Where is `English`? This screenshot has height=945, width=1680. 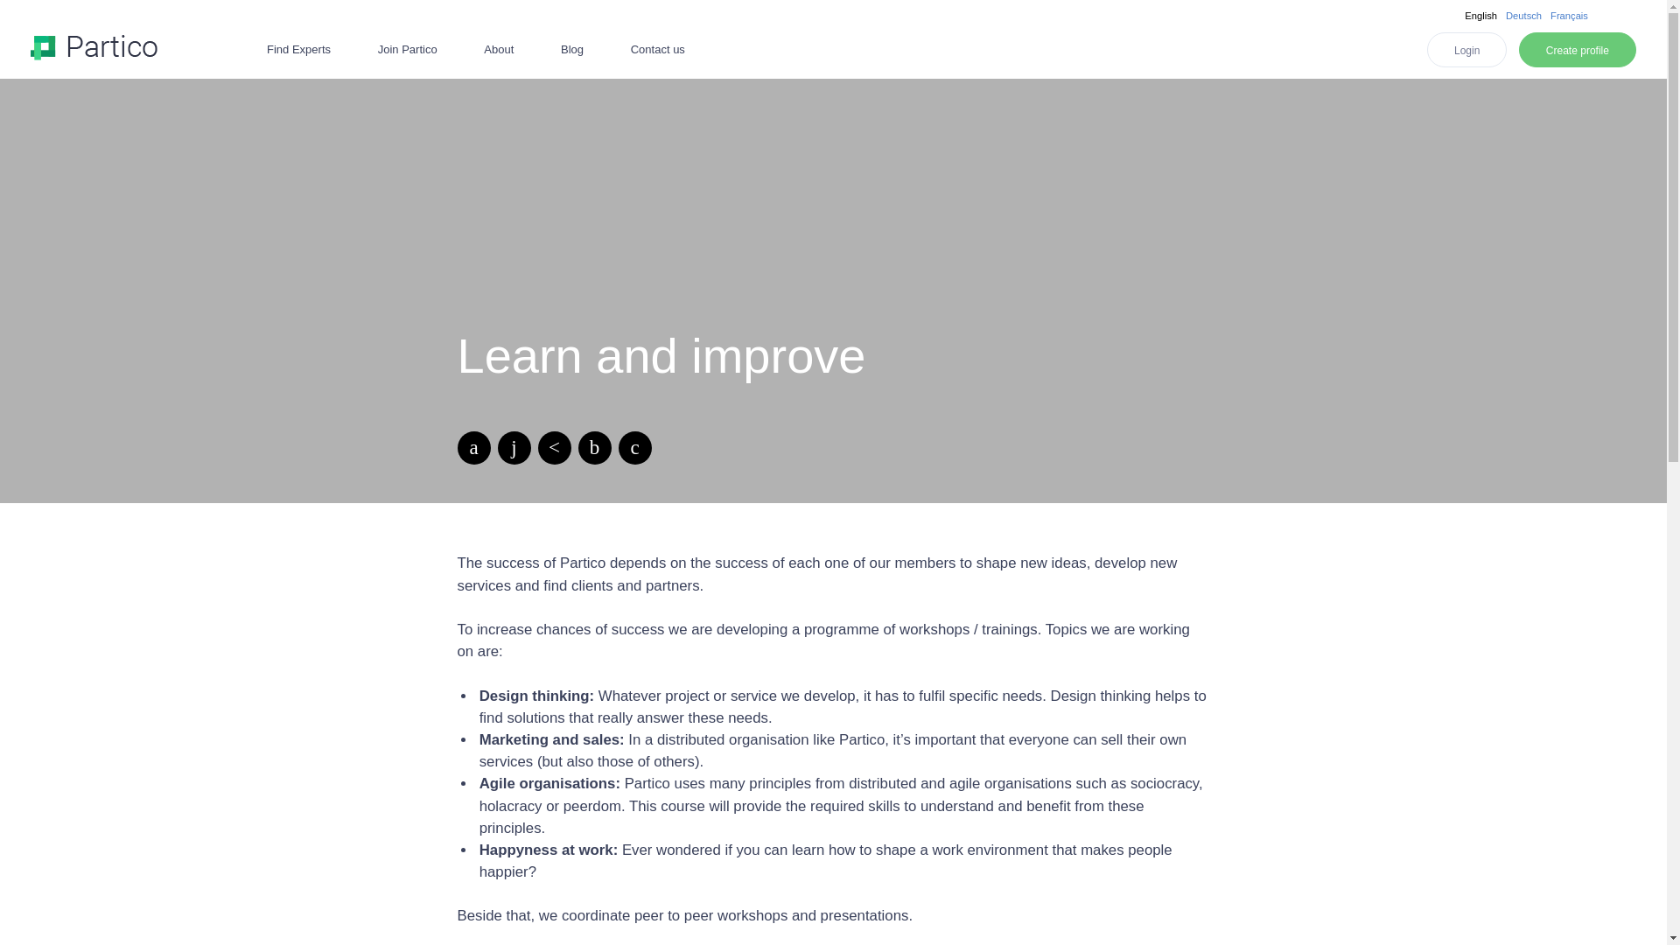
English is located at coordinates (1480, 15).